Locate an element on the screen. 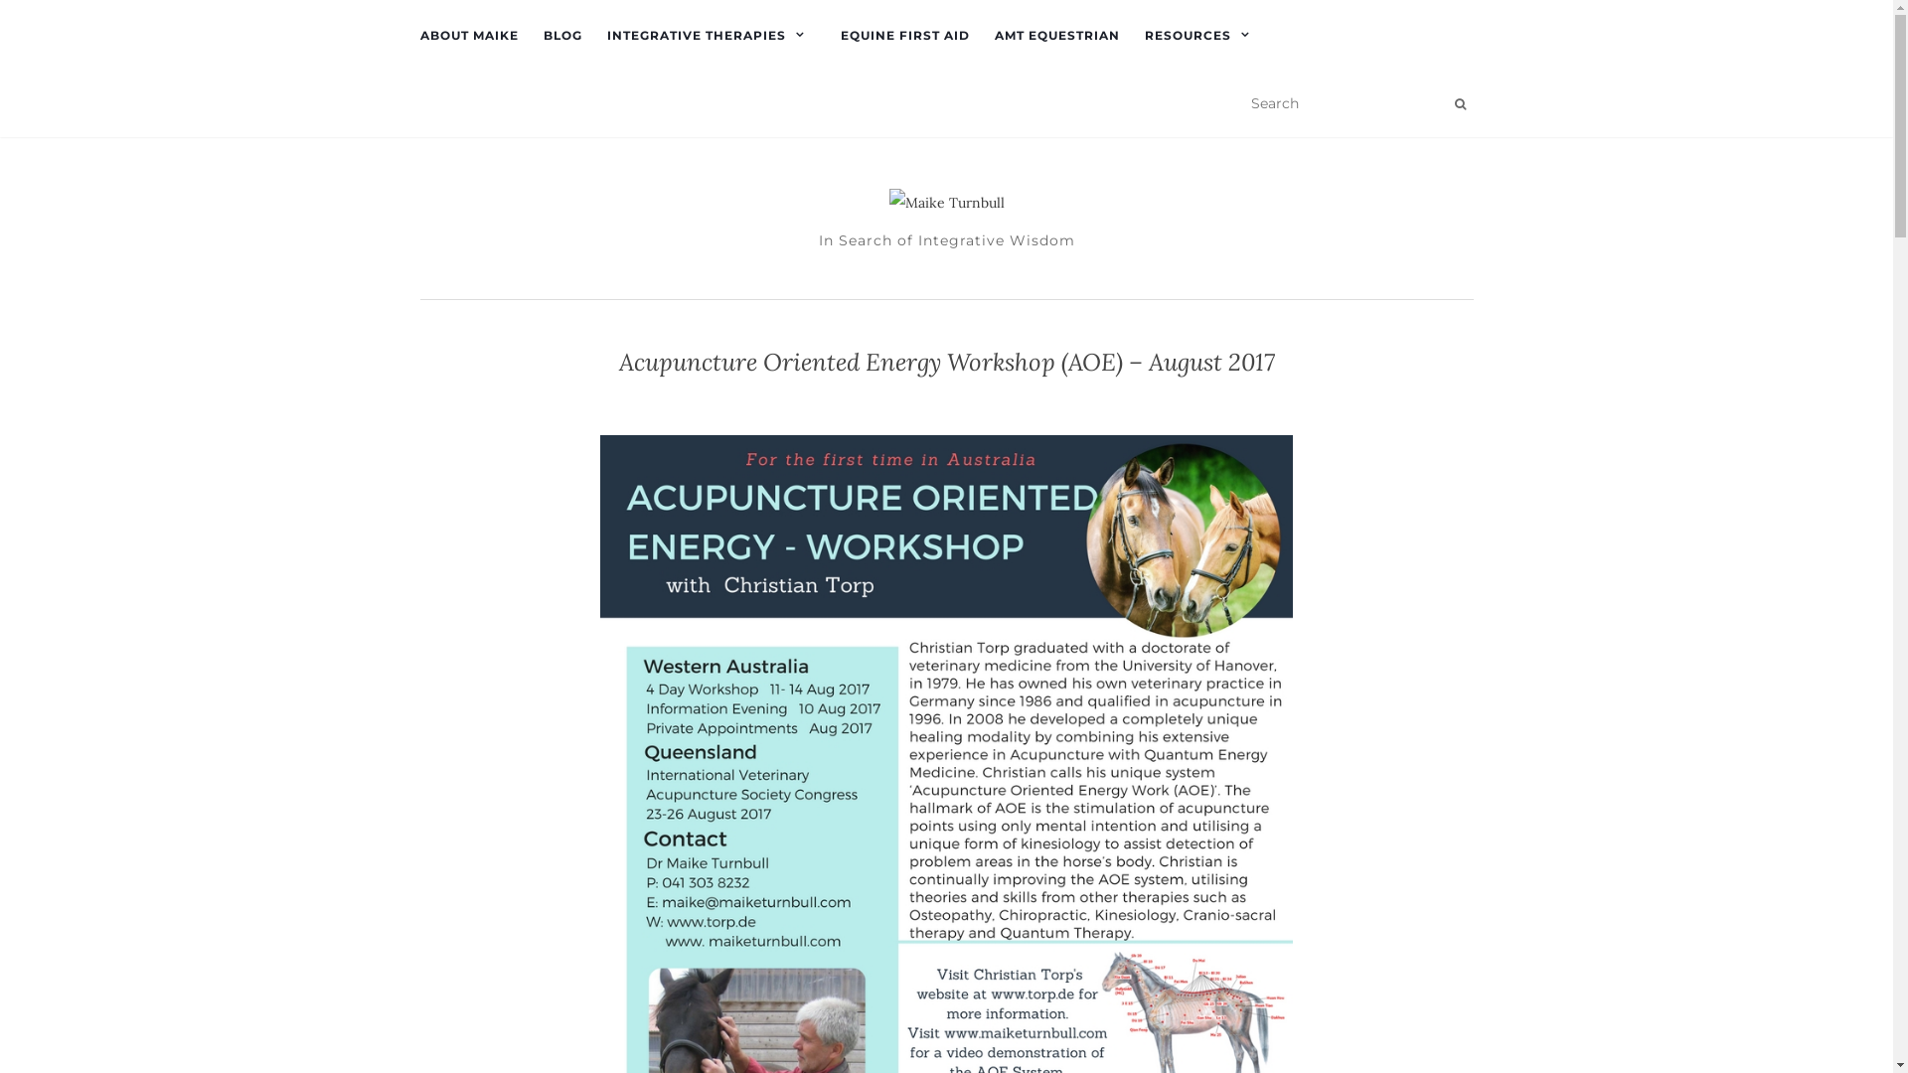 The height and width of the screenshot is (1073, 1908). BLOG is located at coordinates (562, 36).